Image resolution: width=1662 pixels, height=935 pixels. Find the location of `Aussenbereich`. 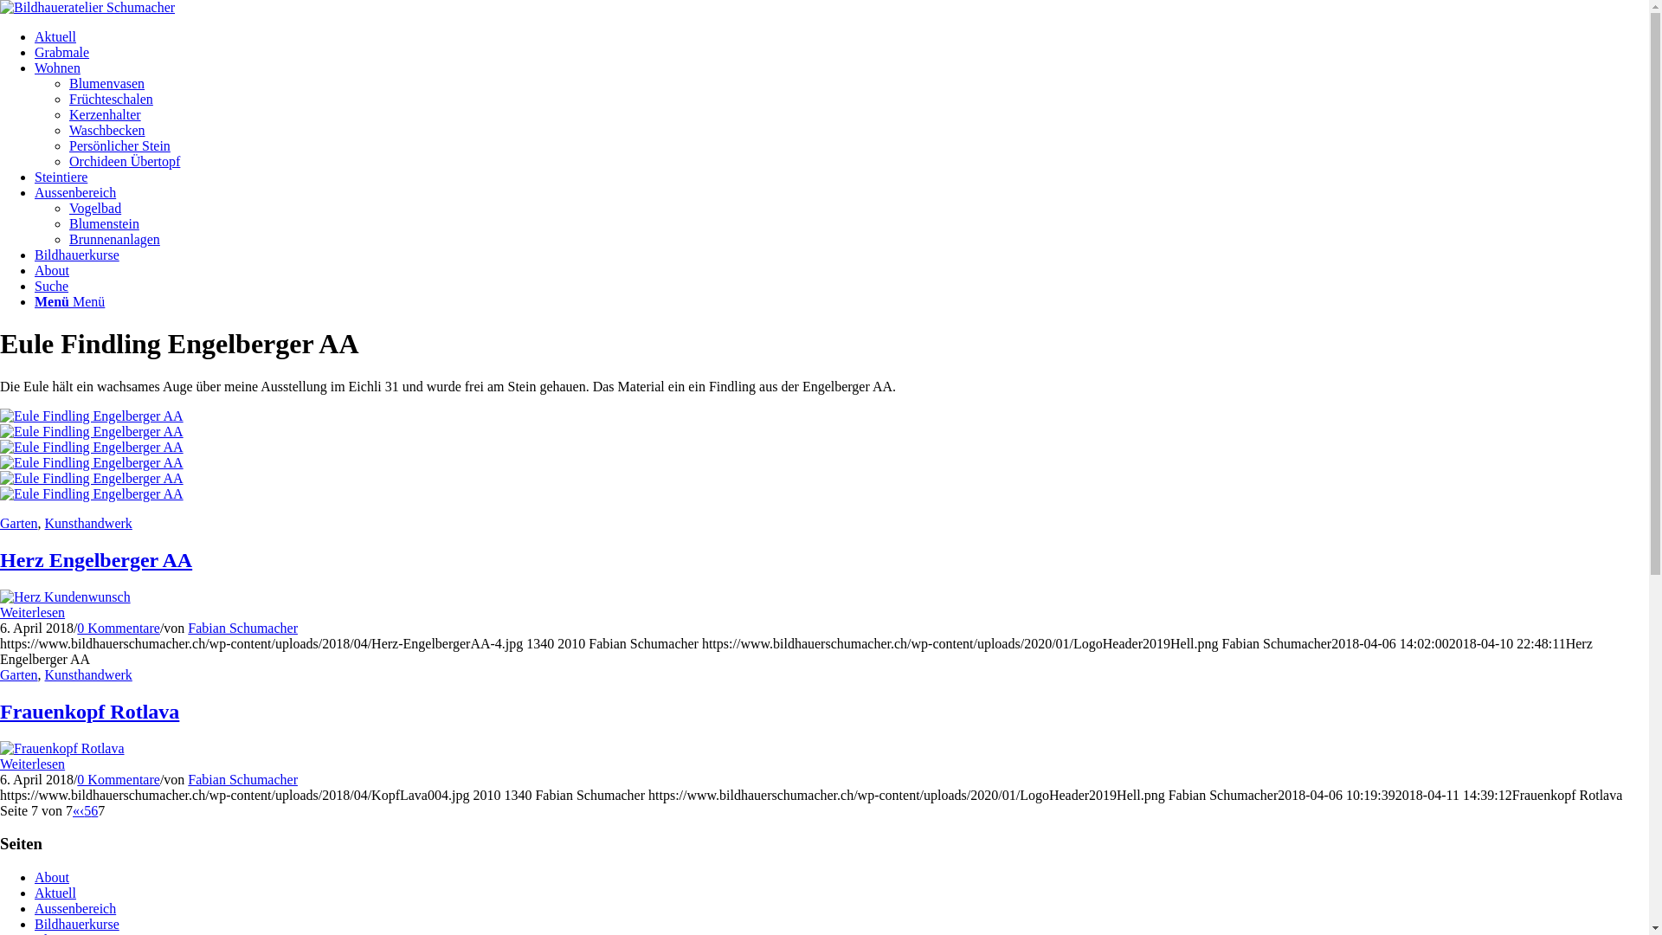

Aussenbereich is located at coordinates (75, 909).